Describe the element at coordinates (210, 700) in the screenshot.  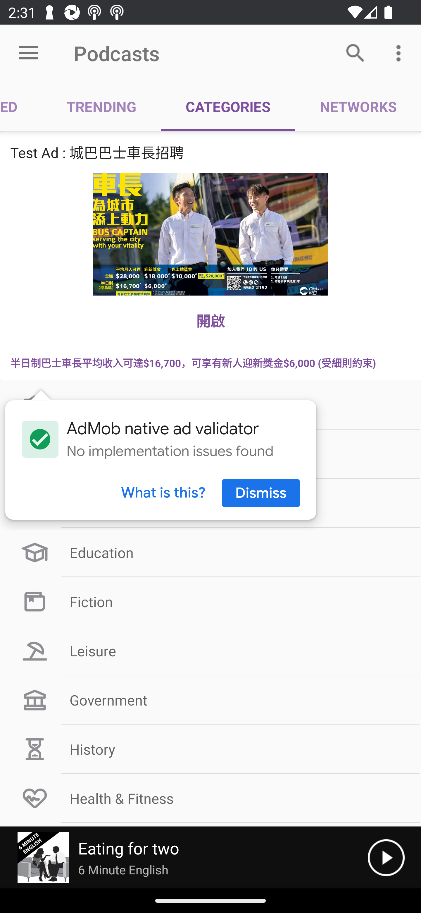
I see `Government` at that location.